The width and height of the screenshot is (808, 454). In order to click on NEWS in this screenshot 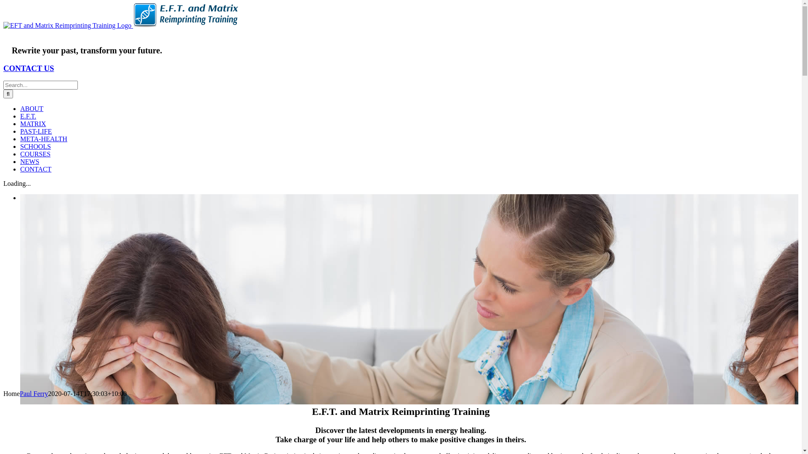, I will do `click(29, 161)`.